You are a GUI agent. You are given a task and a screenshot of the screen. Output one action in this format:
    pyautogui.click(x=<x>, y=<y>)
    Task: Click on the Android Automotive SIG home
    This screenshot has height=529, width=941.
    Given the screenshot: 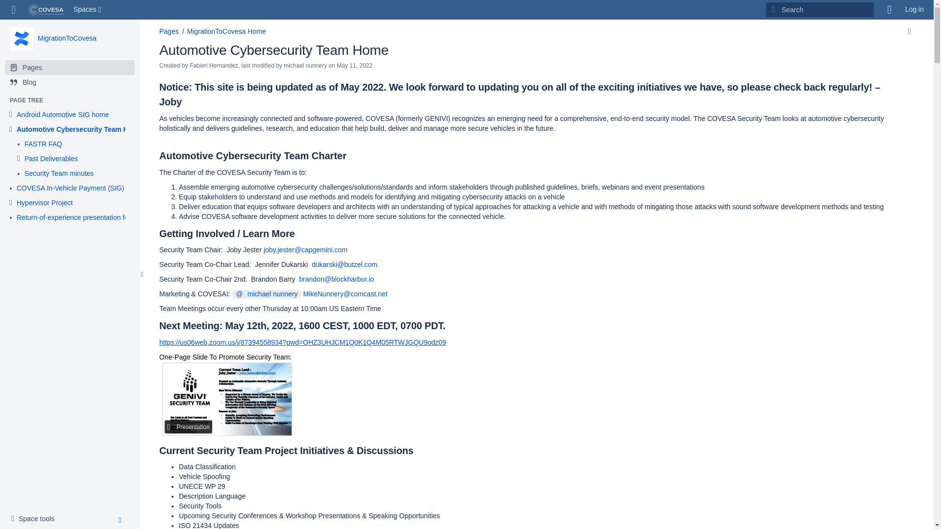 What is the action you would take?
    pyautogui.click(x=63, y=115)
    